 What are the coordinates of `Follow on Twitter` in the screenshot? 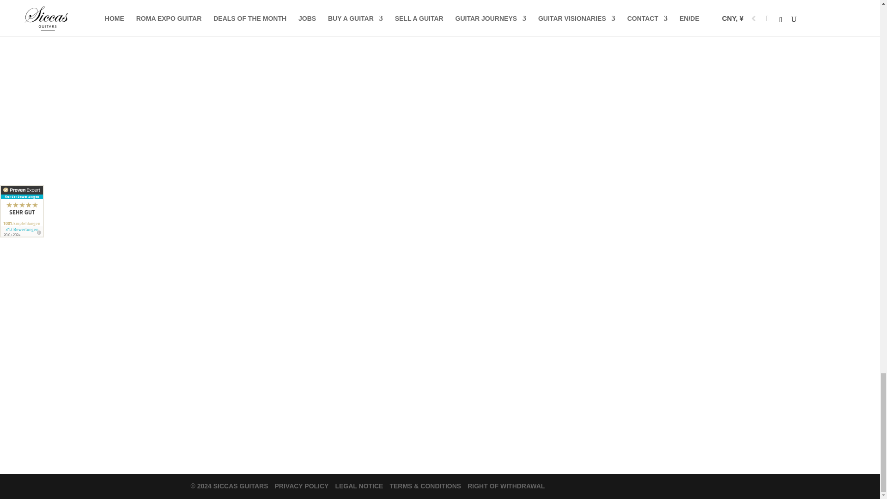 It's located at (384, 309).